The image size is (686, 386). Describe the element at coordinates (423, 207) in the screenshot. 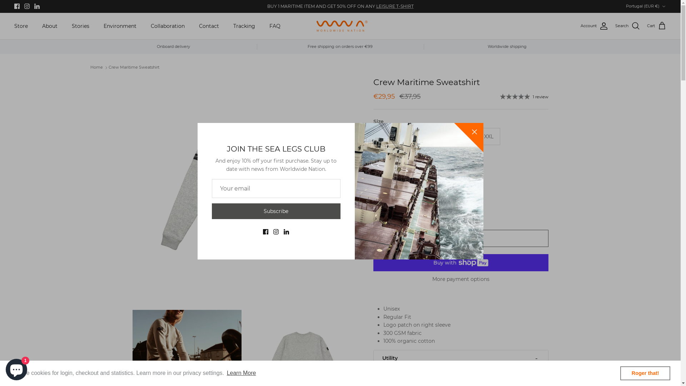

I see `Plus` at that location.